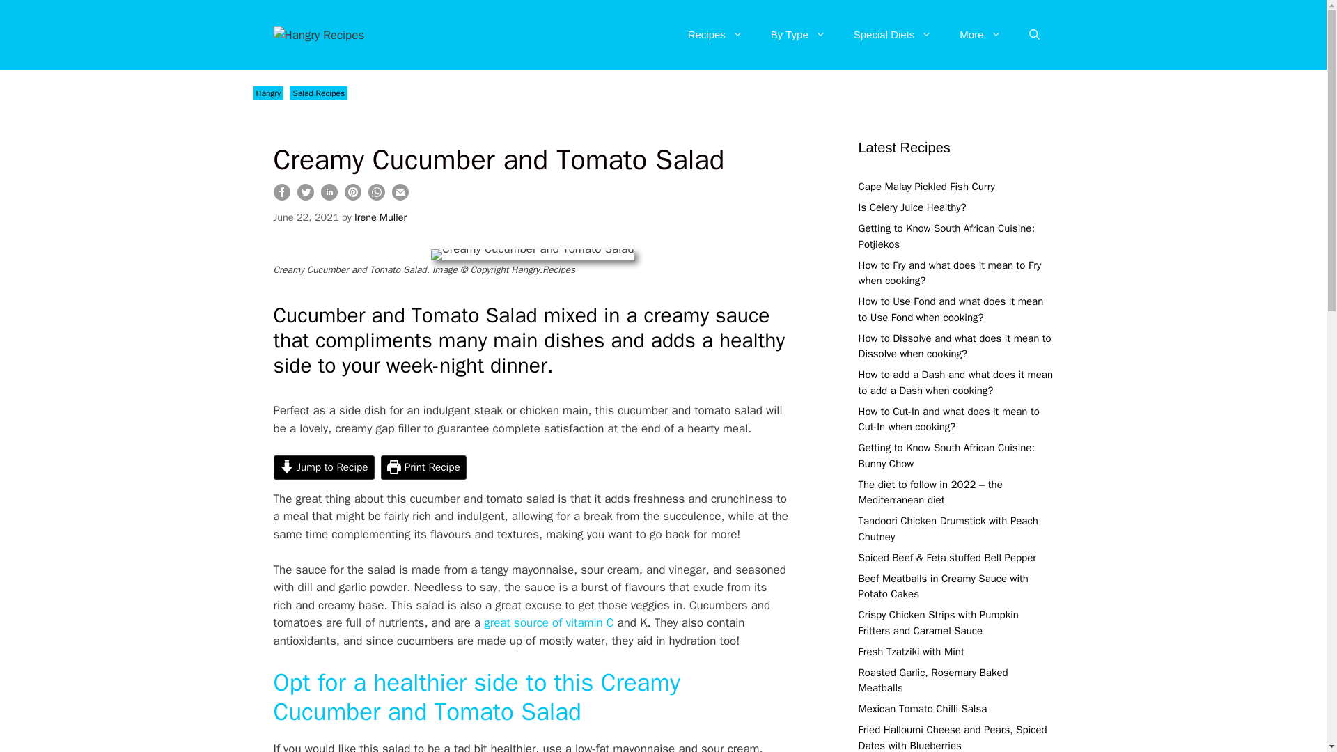 The height and width of the screenshot is (752, 1337). Describe the element at coordinates (714, 35) in the screenshot. I see `Recipes` at that location.